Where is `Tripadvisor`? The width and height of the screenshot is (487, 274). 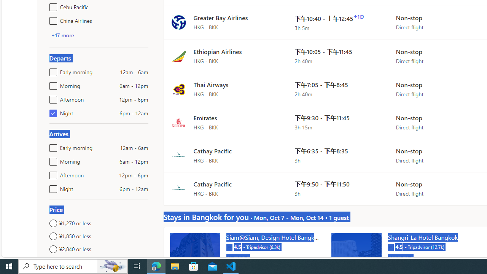
Tripadvisor is located at coordinates (390, 247).